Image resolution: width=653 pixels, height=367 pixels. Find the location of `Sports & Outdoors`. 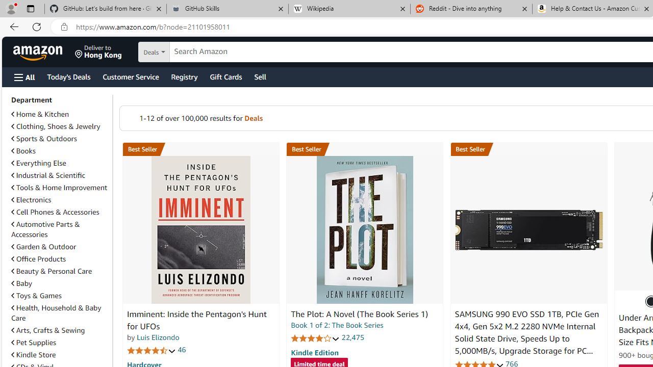

Sports & Outdoors is located at coordinates (44, 138).